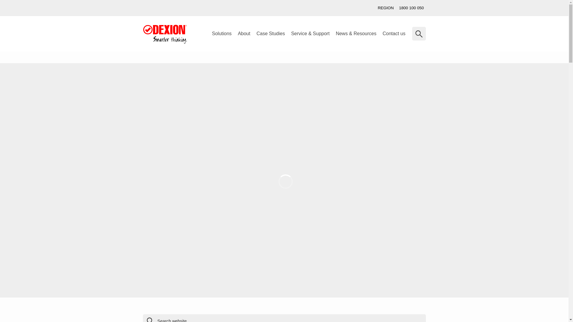 This screenshot has height=322, width=573. Describe the element at coordinates (310, 34) in the screenshot. I see `Service & Support` at that location.